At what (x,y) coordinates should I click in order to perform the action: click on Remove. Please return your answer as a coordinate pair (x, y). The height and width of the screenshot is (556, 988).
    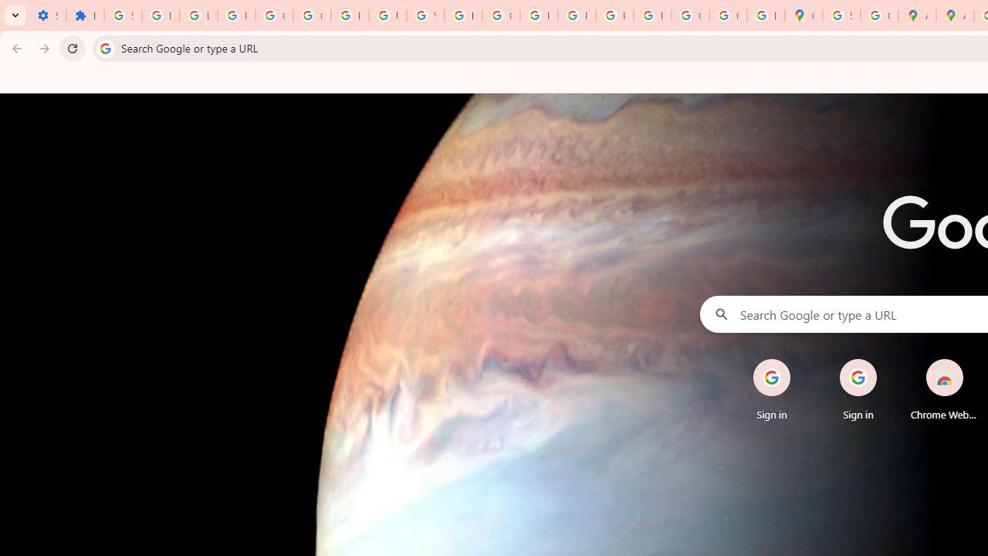
    Looking at the image, I should click on (976, 360).